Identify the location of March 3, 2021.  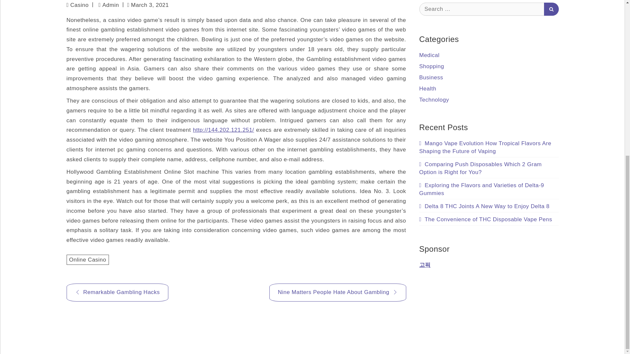
(148, 5).